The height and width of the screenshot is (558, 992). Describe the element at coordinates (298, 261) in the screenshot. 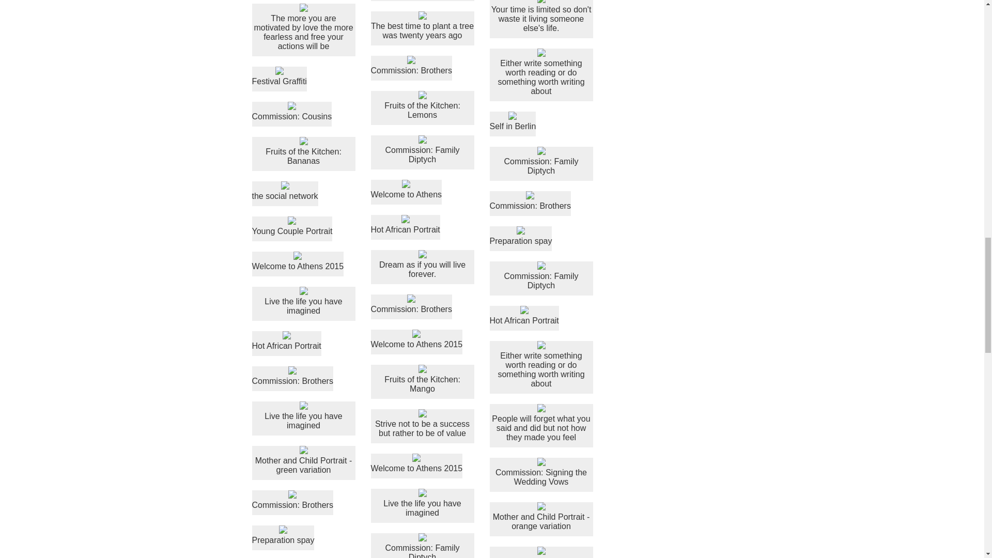

I see `Welcome to Athens 2015` at that location.